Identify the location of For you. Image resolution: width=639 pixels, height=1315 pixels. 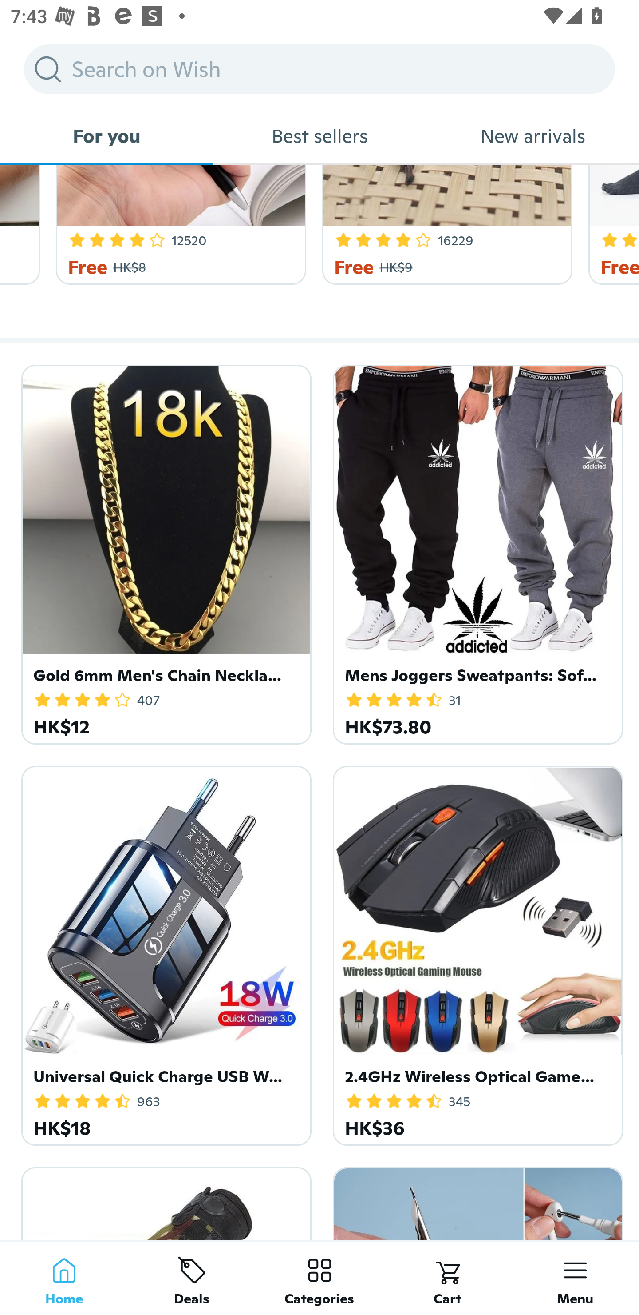
(106, 136).